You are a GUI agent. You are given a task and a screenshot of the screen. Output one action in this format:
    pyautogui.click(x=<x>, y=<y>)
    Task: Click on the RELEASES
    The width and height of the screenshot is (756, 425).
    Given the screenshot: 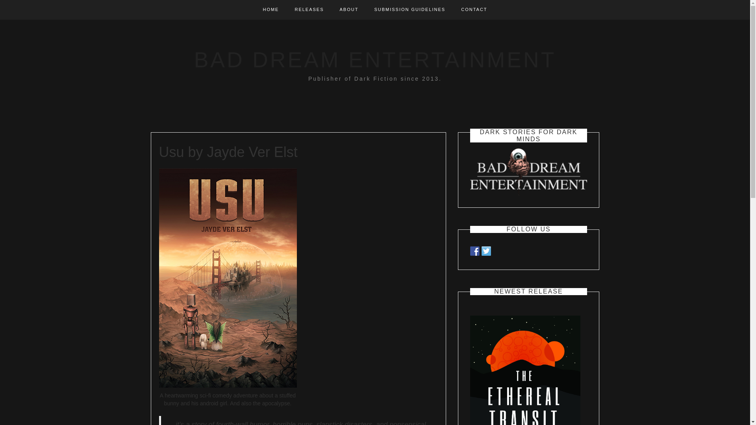 What is the action you would take?
    pyautogui.click(x=309, y=9)
    